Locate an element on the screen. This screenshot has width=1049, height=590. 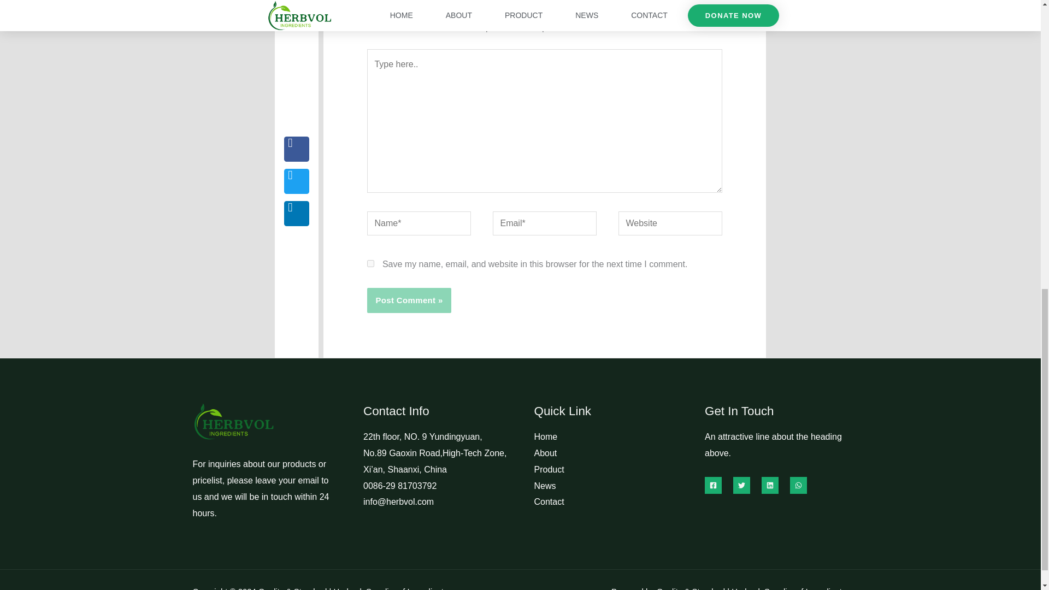
yes is located at coordinates (370, 263).